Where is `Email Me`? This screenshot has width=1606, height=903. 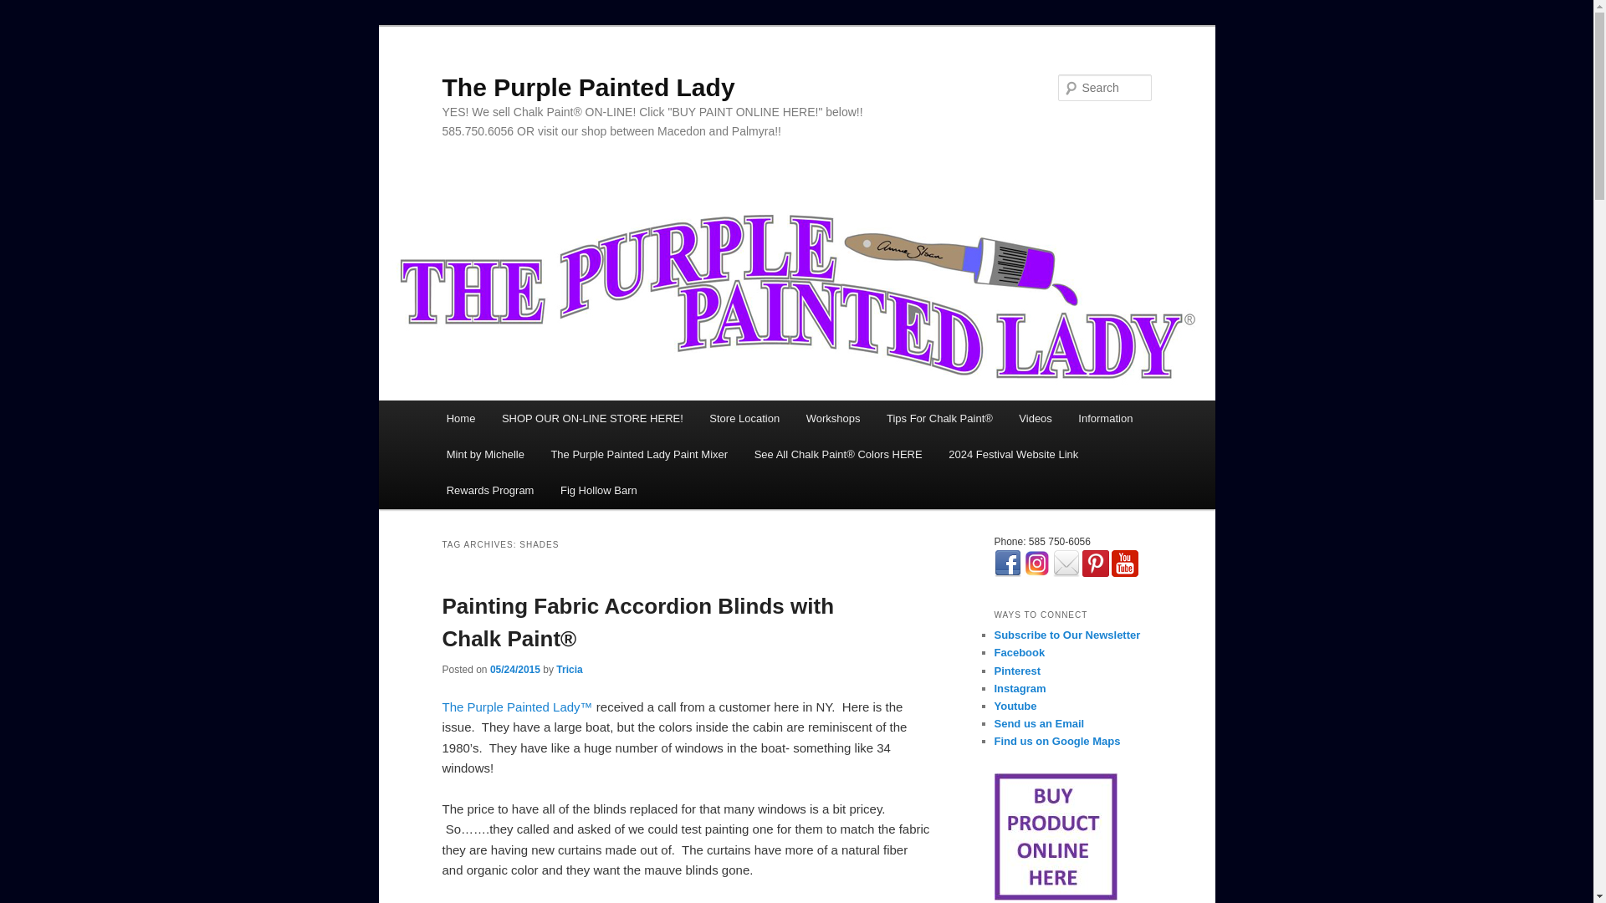
Email Me is located at coordinates (1066, 564).